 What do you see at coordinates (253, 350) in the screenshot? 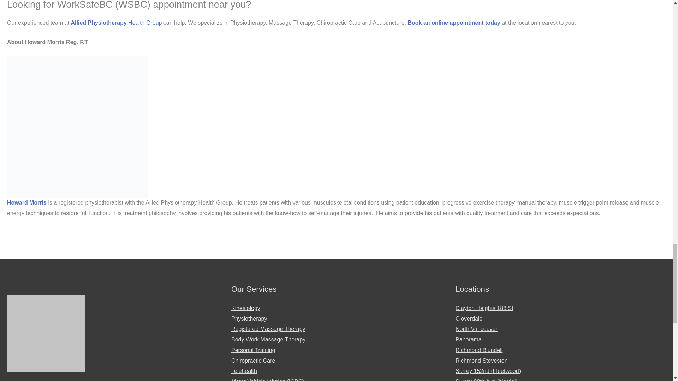
I see `Personal Training` at bounding box center [253, 350].